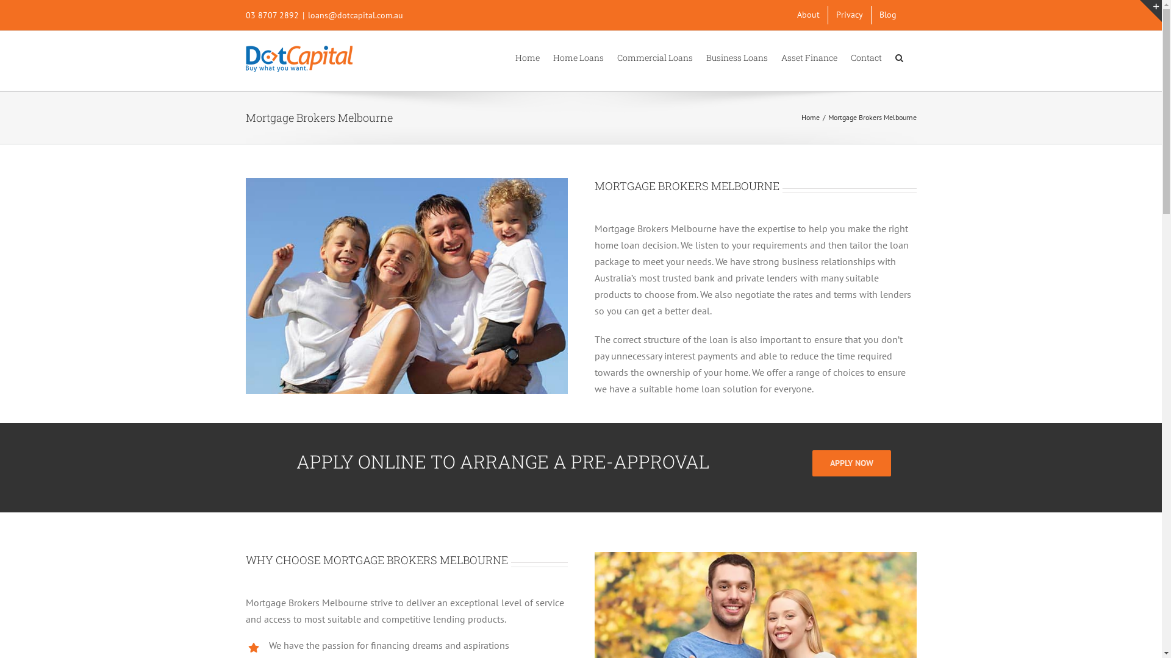 The image size is (1171, 658). What do you see at coordinates (866, 57) in the screenshot?
I see `Contact` at bounding box center [866, 57].